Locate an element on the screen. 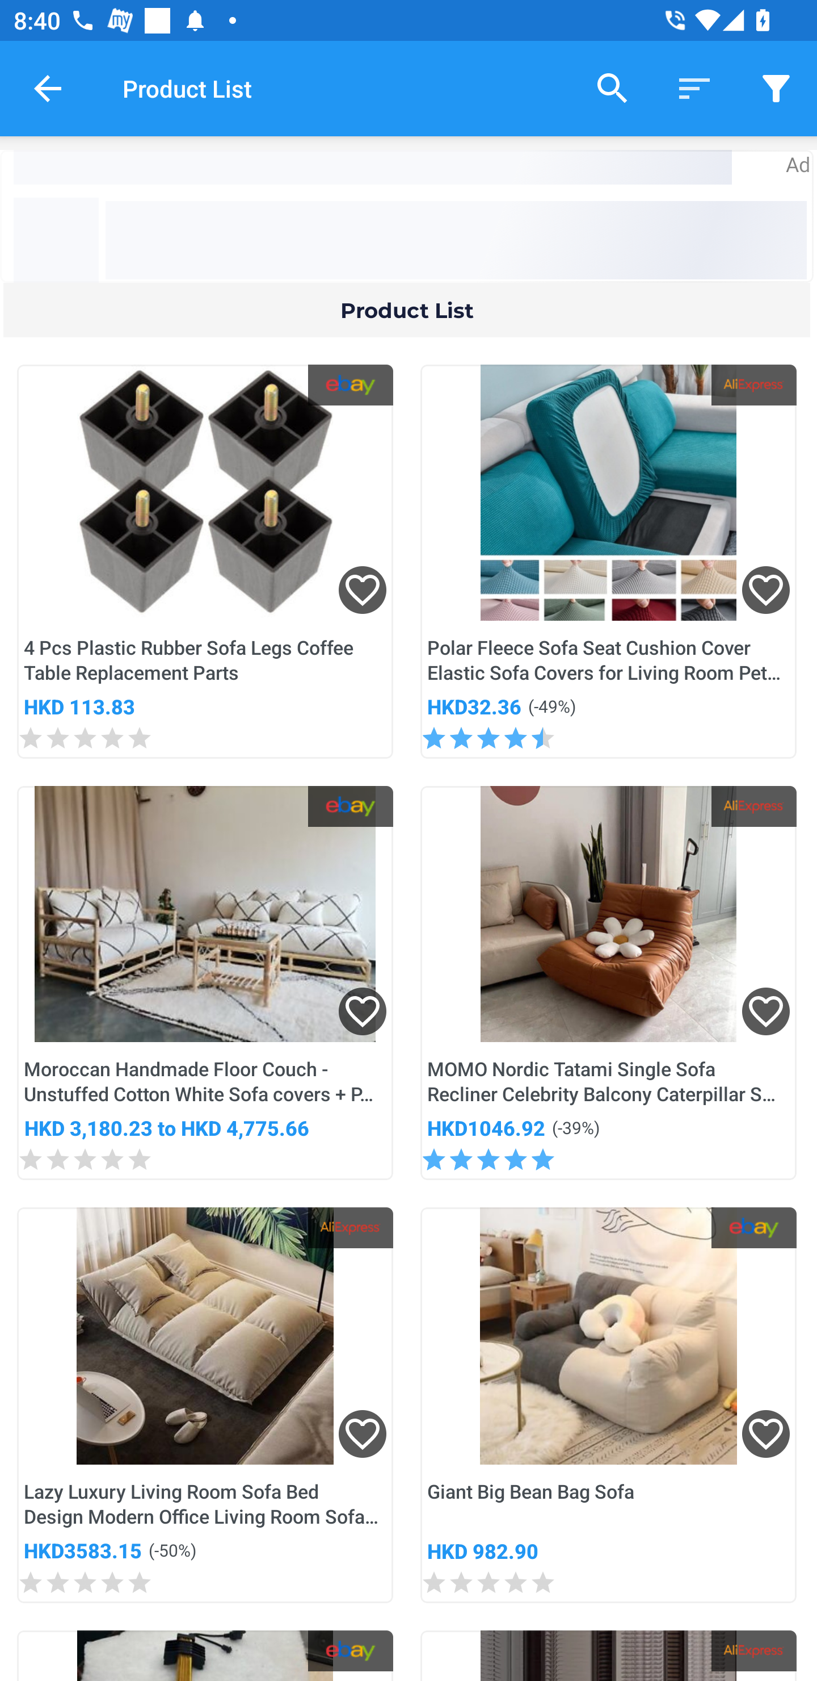 Image resolution: width=817 pixels, height=1681 pixels. Search is located at coordinates (613, 87).